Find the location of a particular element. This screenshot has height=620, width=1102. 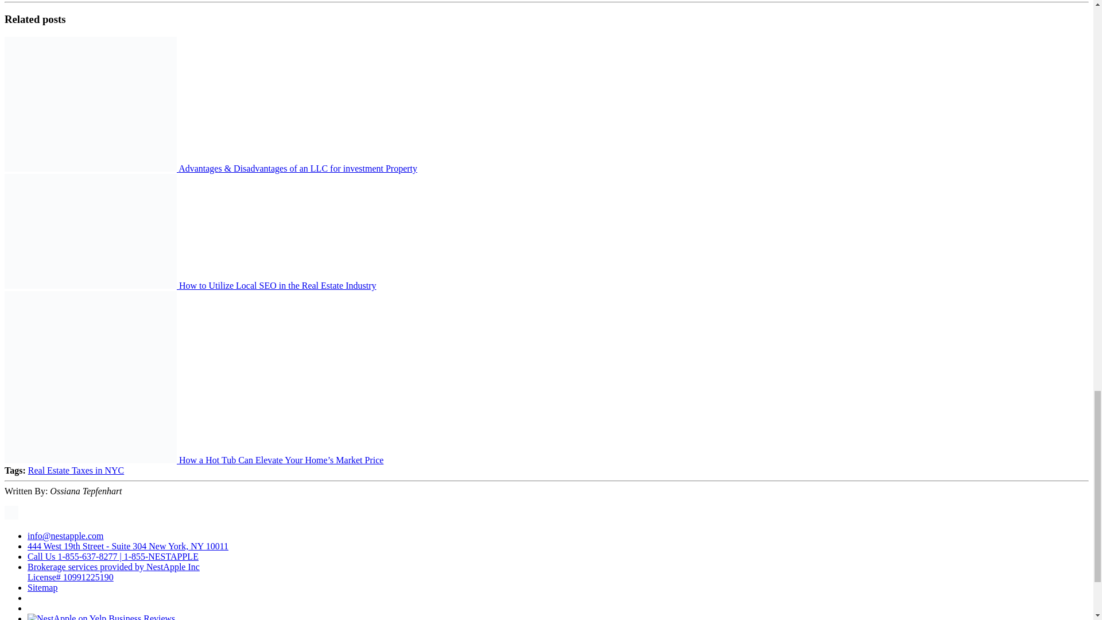

Syndicate this site using RSS is located at coordinates (11, 517).